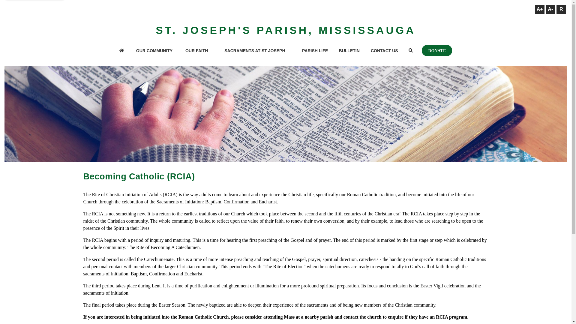 The image size is (576, 324). I want to click on Home, so click(121, 51).